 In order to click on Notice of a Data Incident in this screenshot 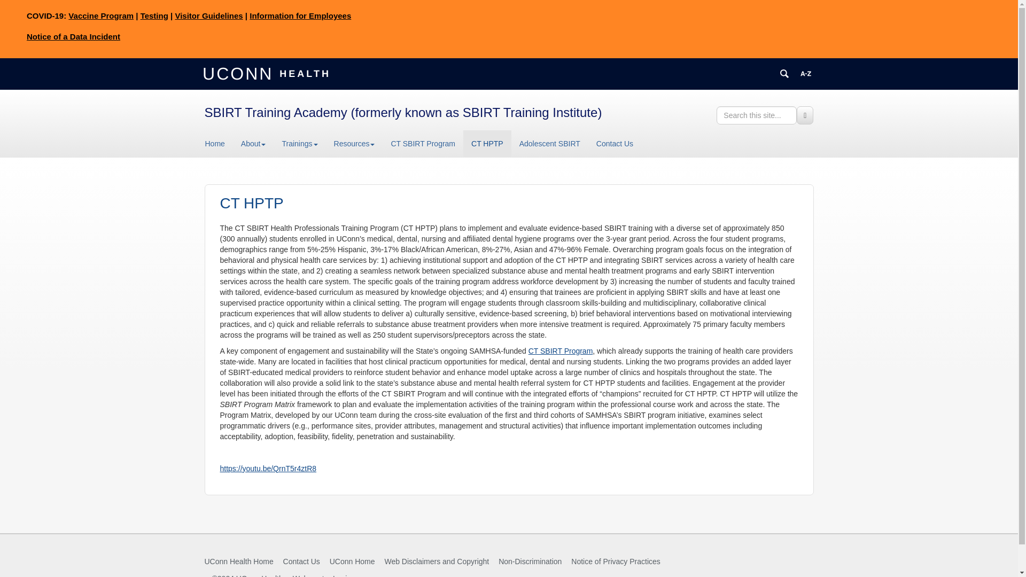, I will do `click(73, 36)`.